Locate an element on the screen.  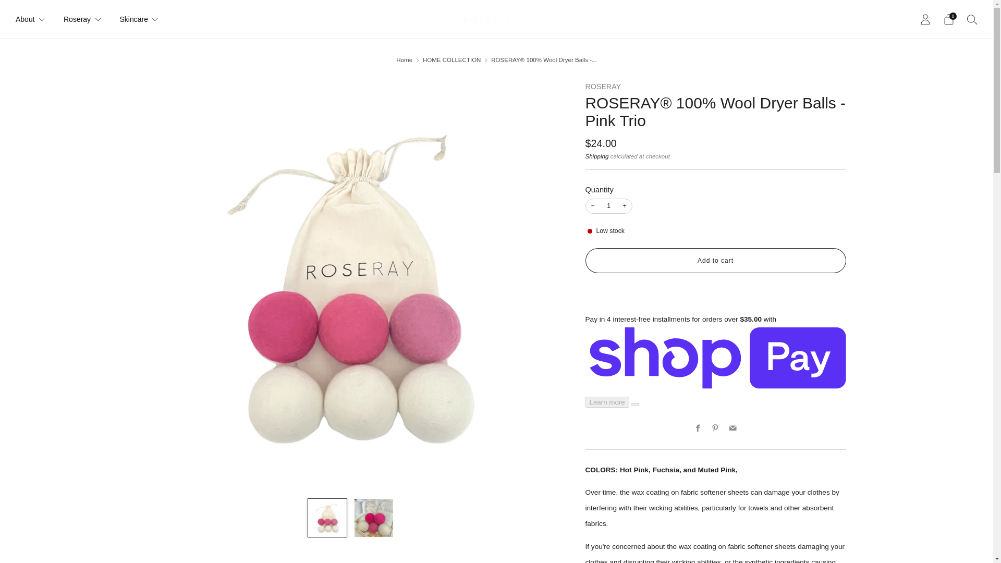
ROSERAY is located at coordinates (603, 86).